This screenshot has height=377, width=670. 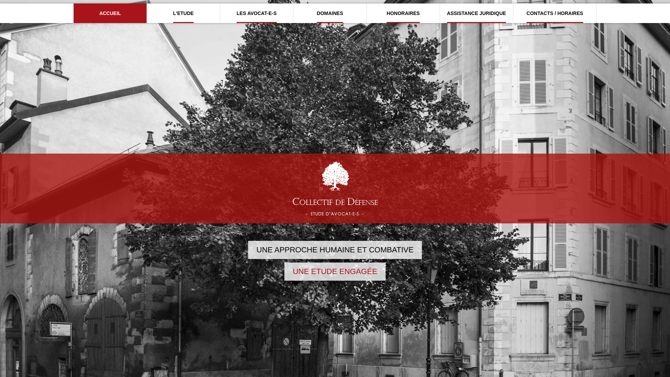 I want to click on ASSISTANCE JURIDIQUE, so click(x=476, y=17).